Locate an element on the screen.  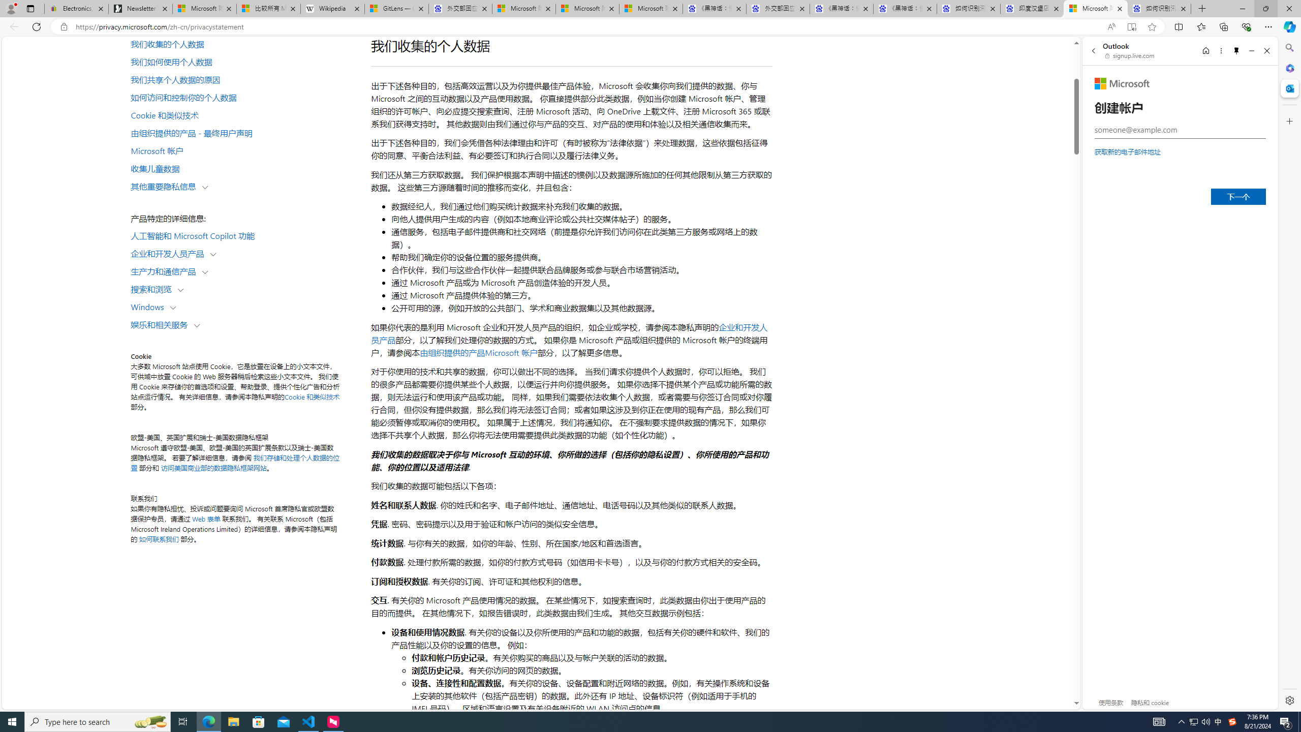
Home is located at coordinates (1205, 51).